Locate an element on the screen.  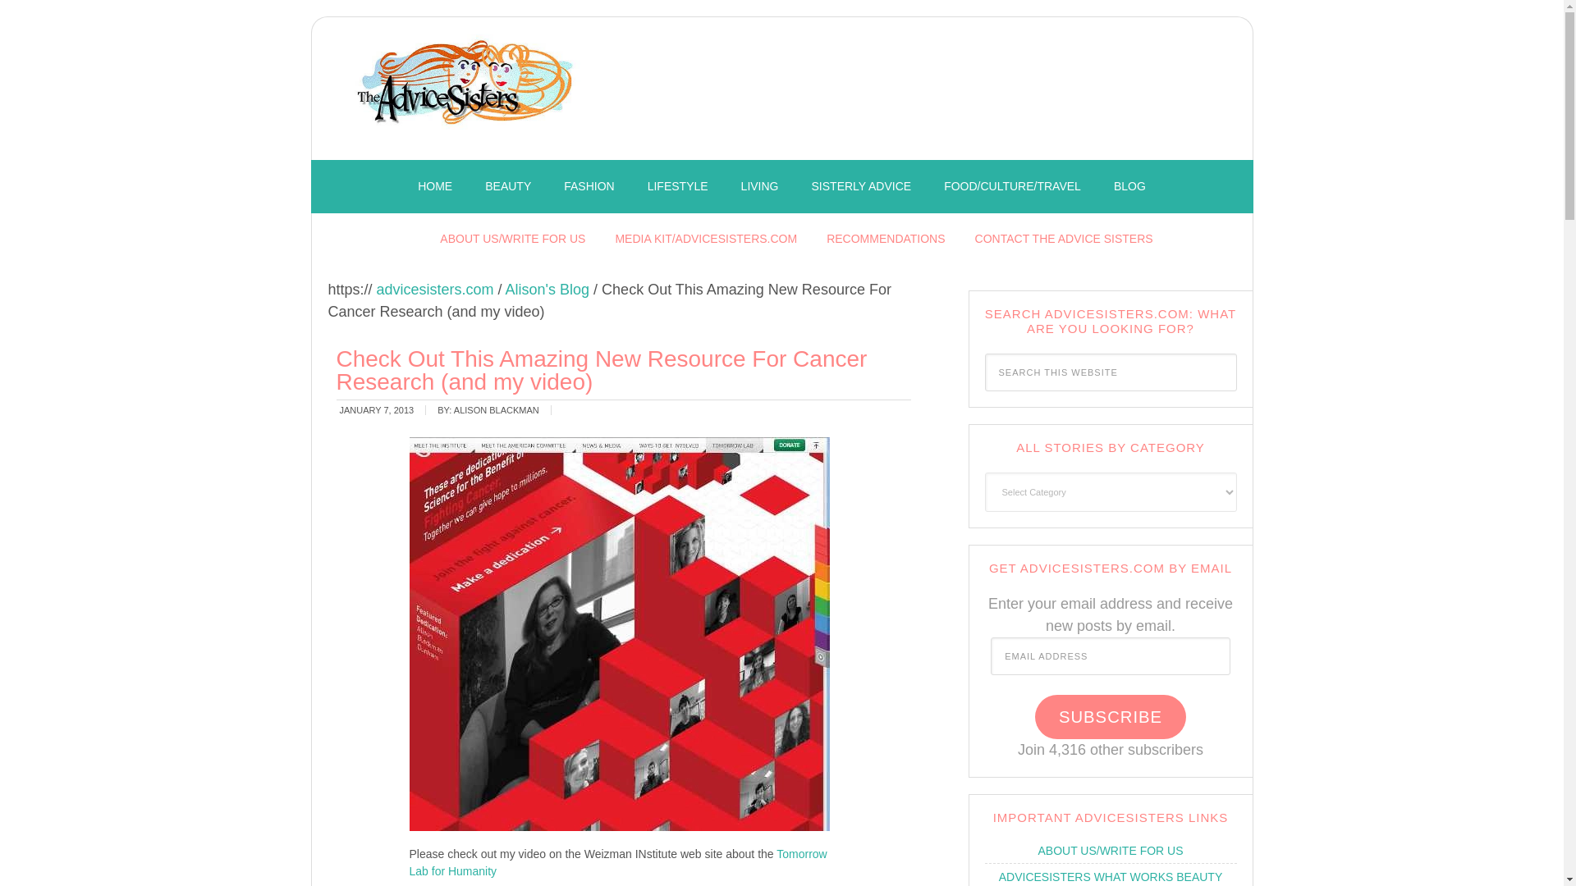
FASHION is located at coordinates (589, 187).